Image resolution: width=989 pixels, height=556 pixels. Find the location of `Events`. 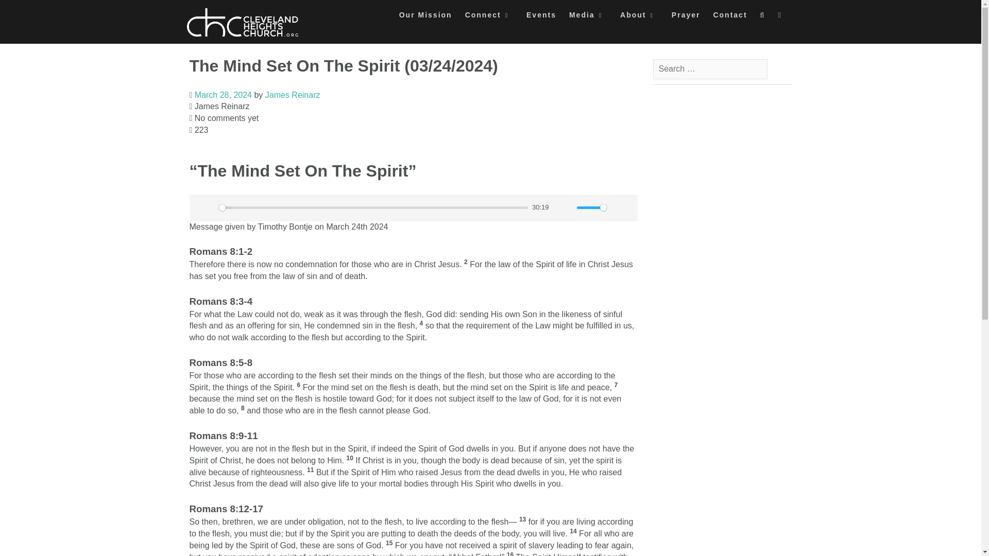

Events is located at coordinates (541, 18).